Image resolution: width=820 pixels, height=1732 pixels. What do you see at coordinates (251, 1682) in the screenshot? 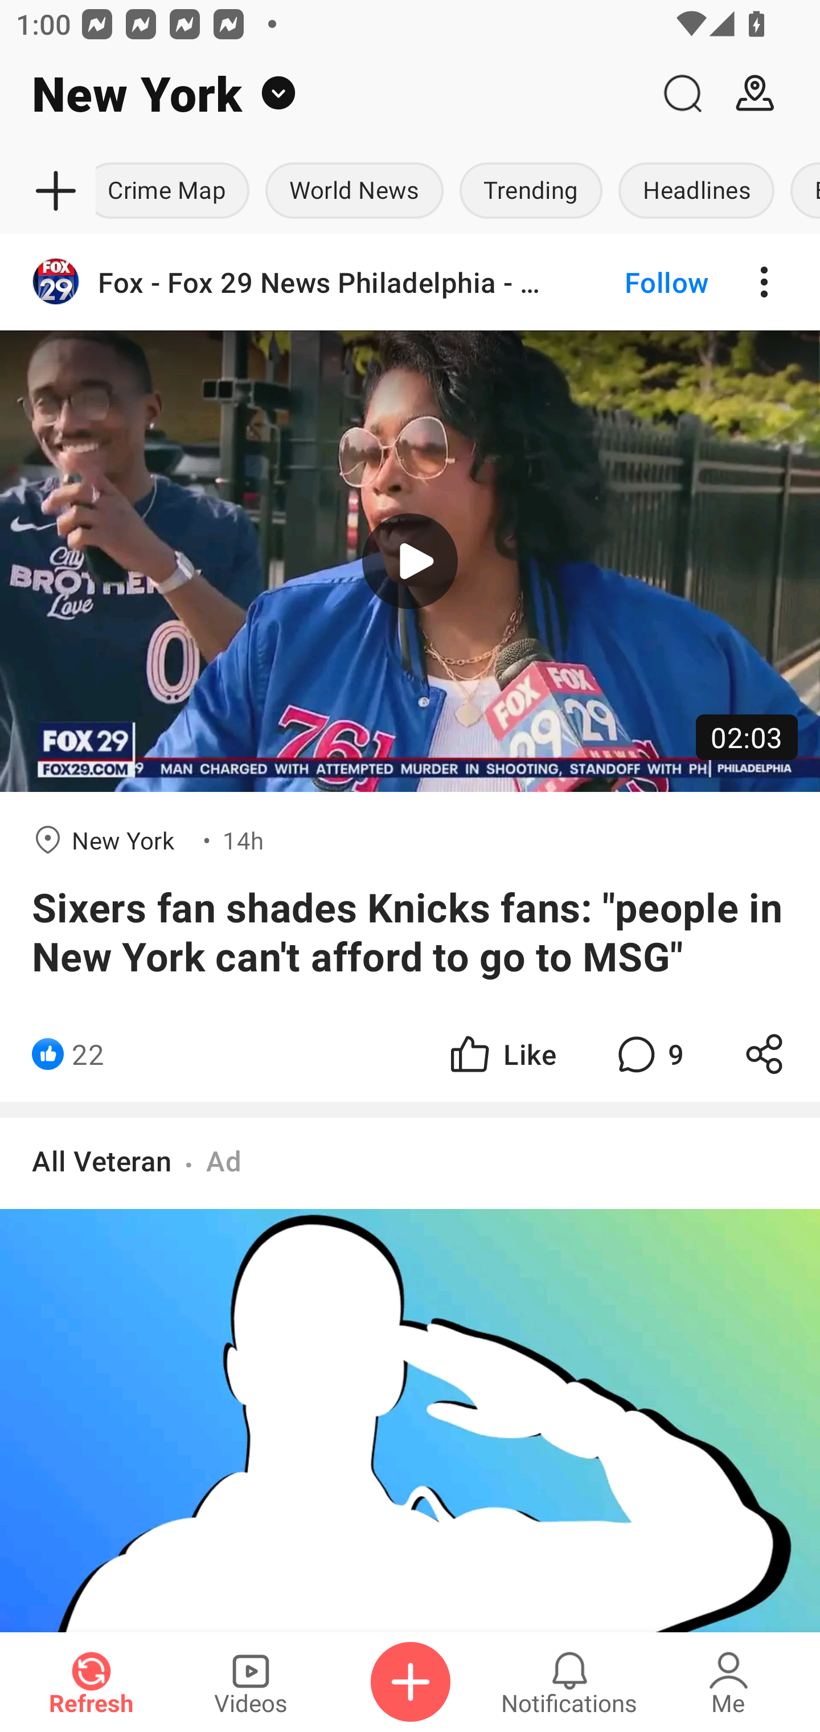
I see `Videos` at bounding box center [251, 1682].